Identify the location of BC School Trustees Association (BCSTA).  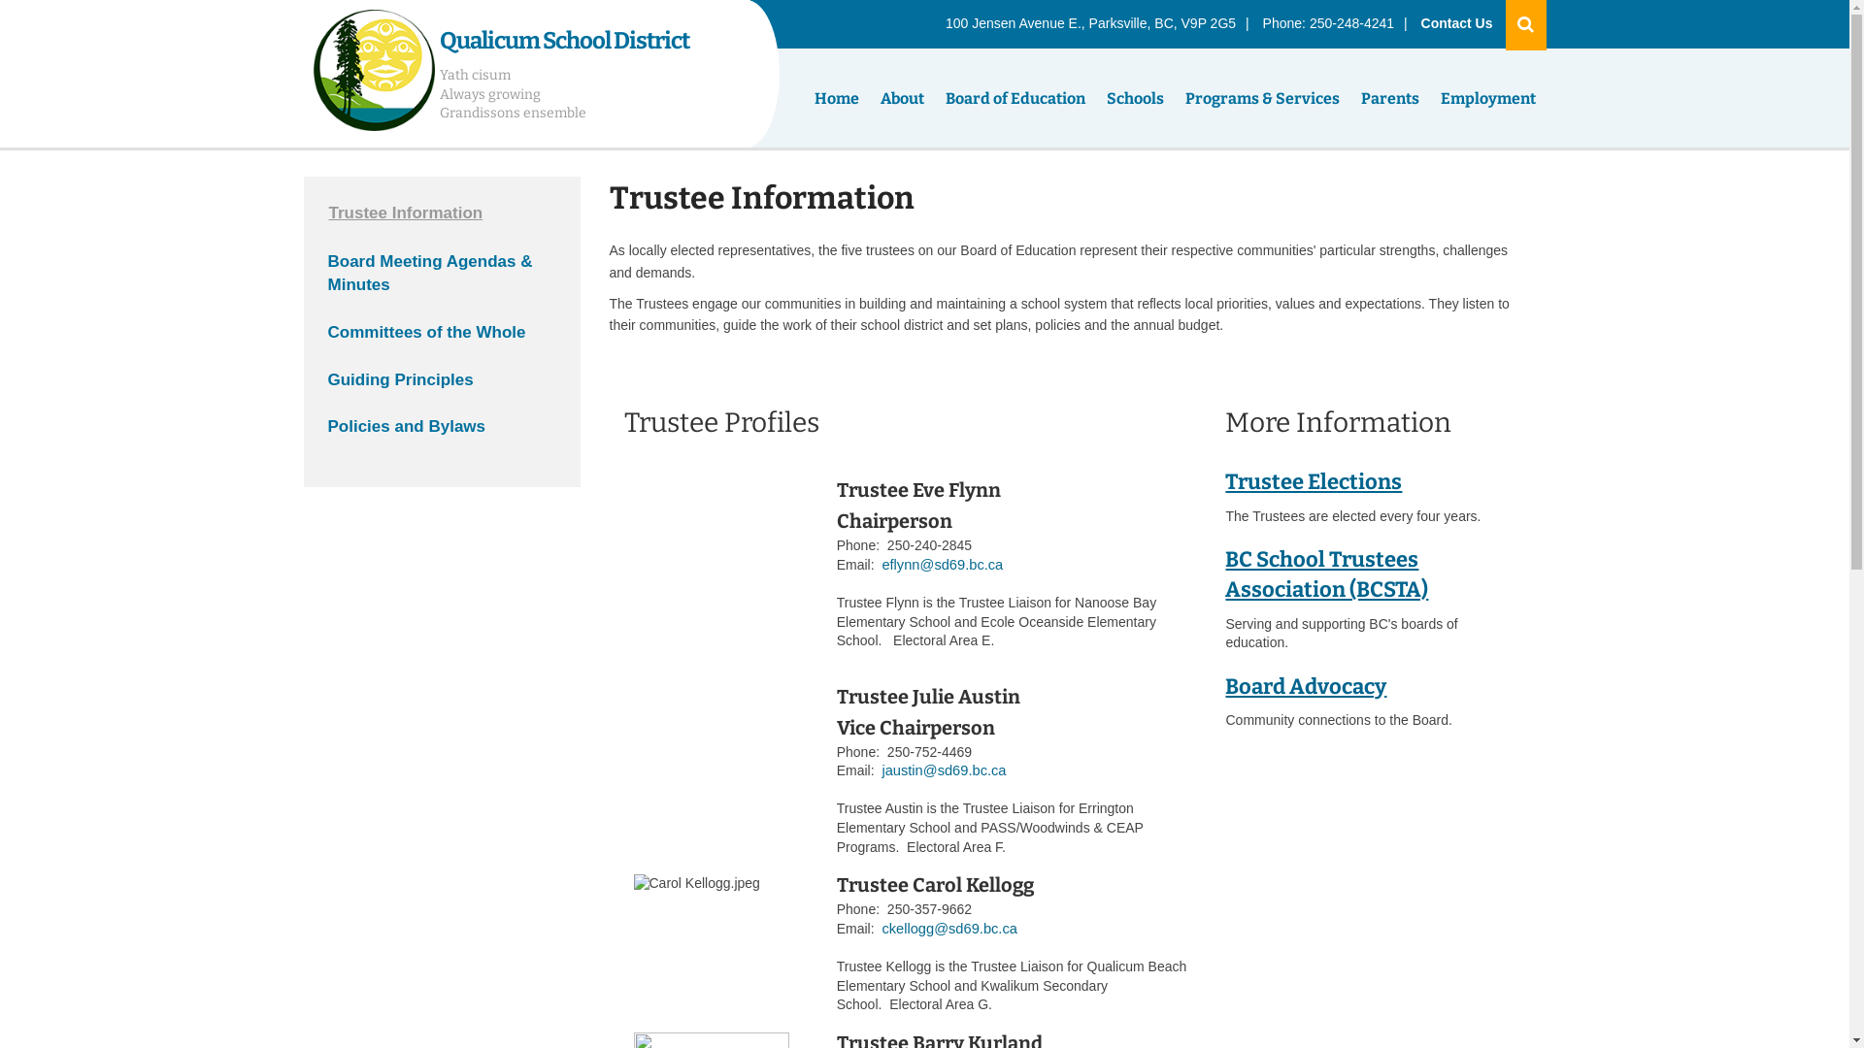
(1326, 574).